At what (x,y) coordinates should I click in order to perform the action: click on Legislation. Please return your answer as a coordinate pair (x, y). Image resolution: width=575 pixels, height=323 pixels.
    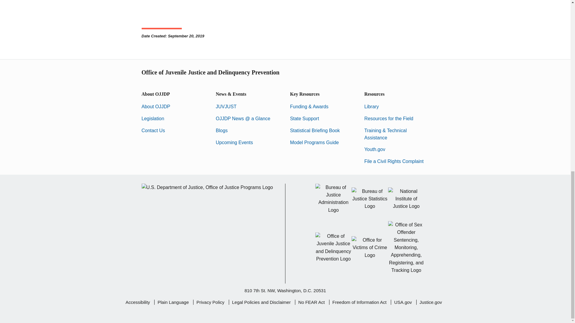
    Looking at the image, I should click on (153, 118).